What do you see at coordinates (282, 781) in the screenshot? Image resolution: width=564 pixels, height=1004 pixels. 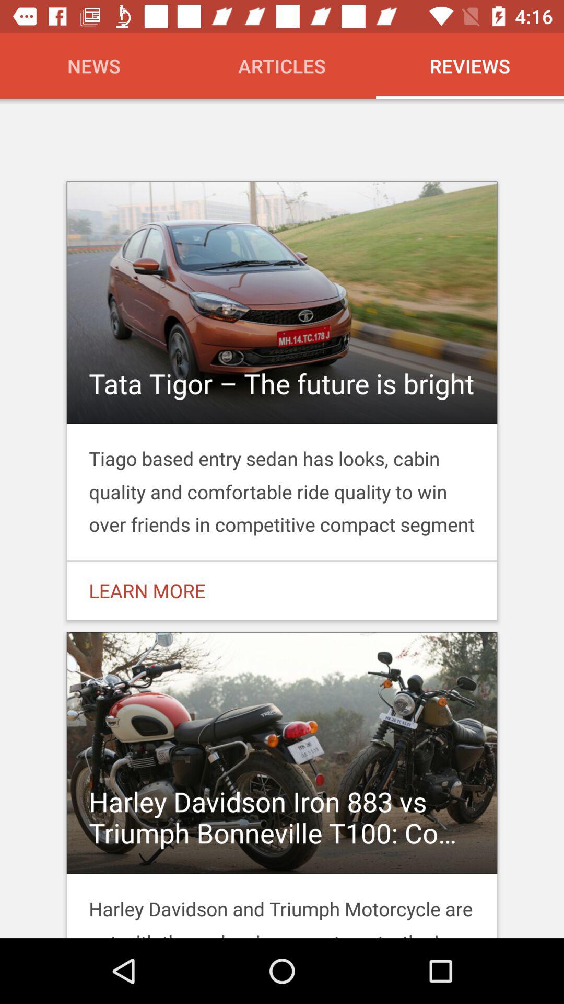 I see `select the image which is below learn more` at bounding box center [282, 781].